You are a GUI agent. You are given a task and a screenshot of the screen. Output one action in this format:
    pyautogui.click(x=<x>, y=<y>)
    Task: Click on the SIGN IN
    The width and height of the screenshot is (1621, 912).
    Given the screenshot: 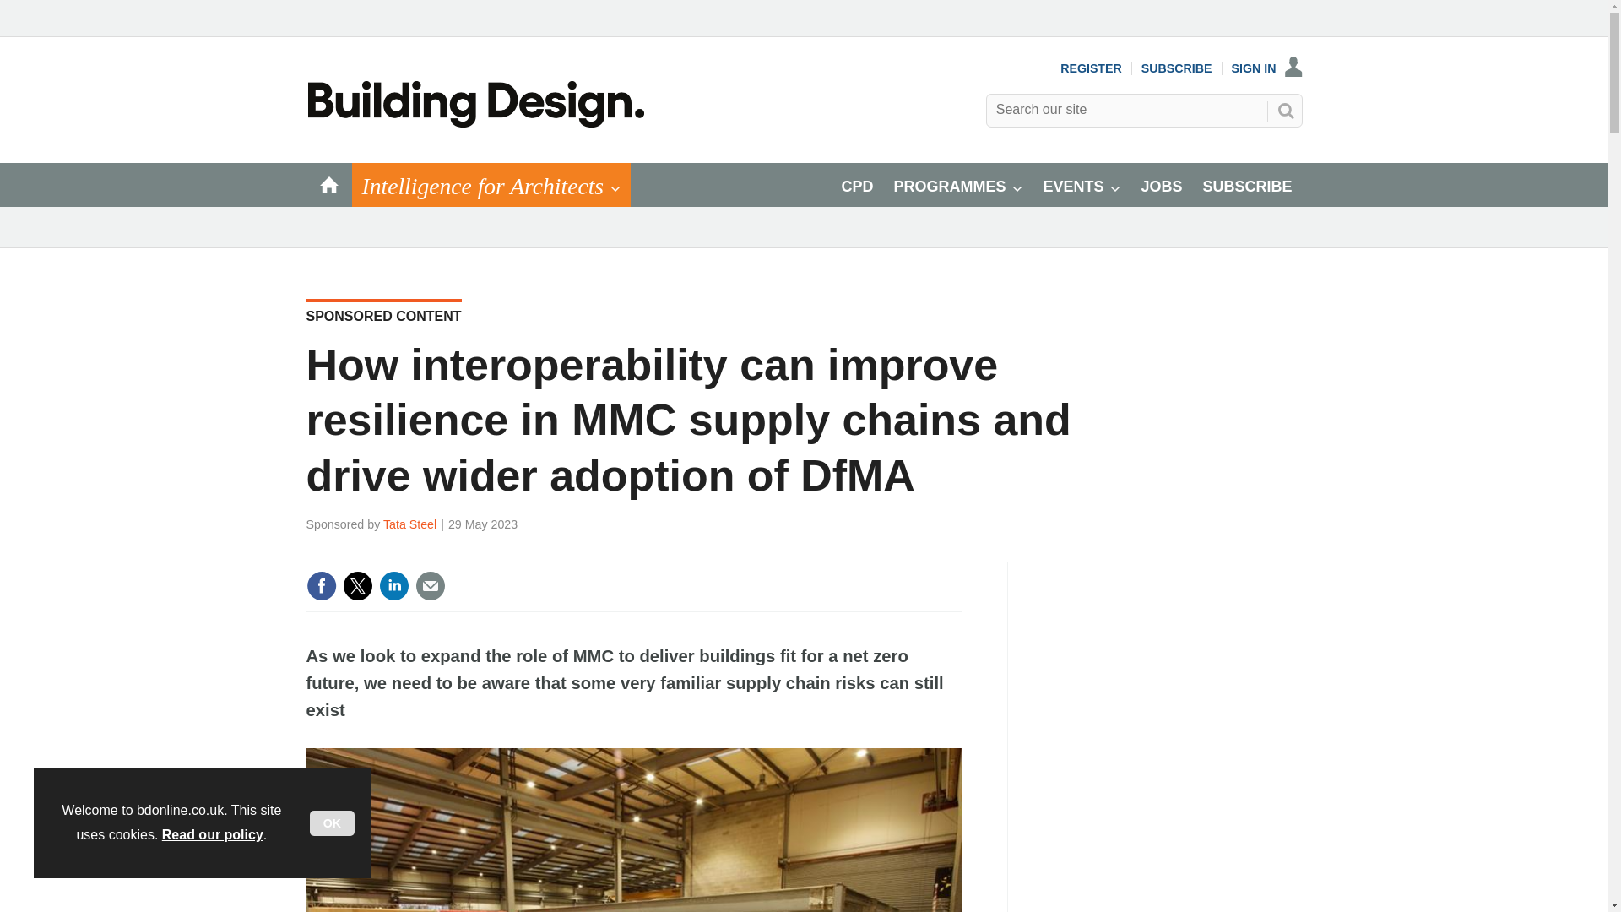 What is the action you would take?
    pyautogui.click(x=1267, y=68)
    